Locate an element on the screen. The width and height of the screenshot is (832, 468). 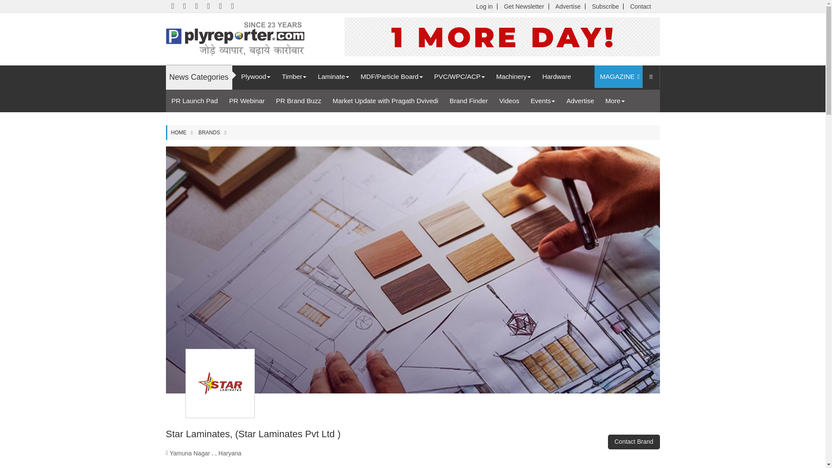
Contact is located at coordinates (640, 6).